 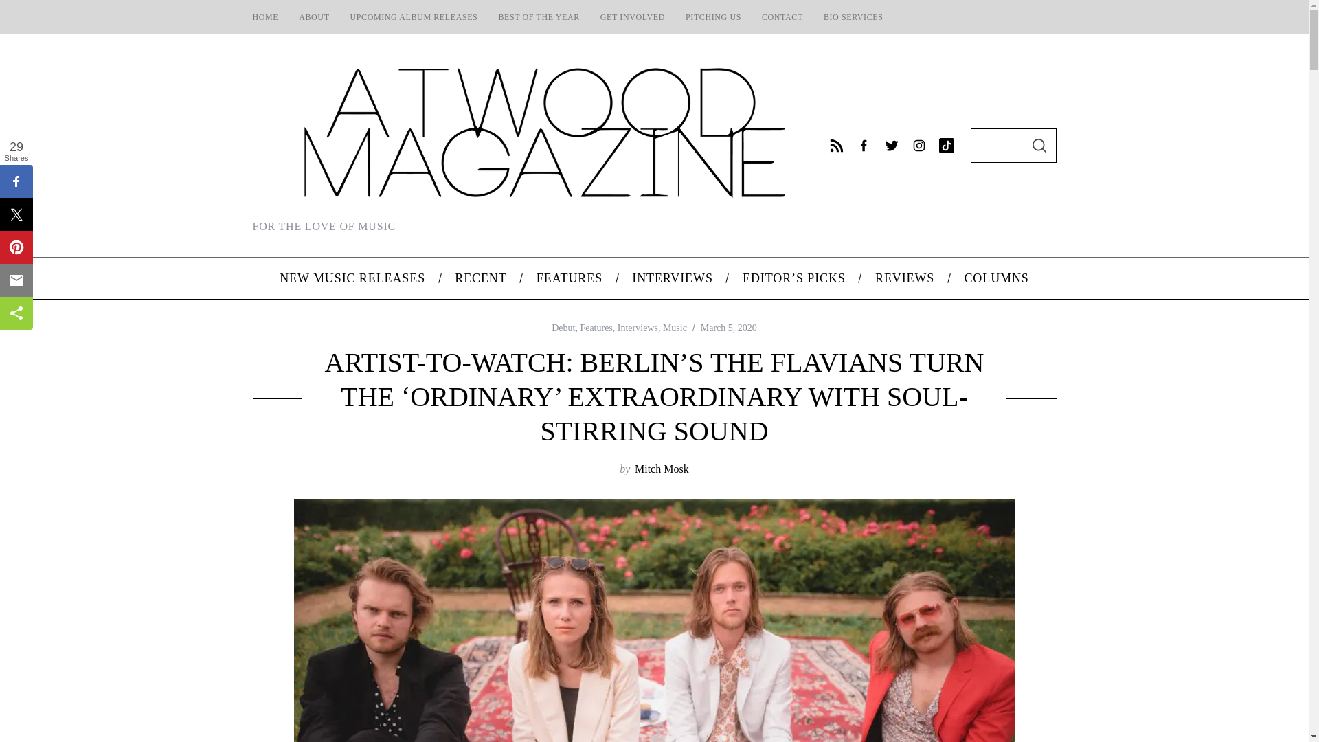 What do you see at coordinates (1039, 145) in the screenshot?
I see `SEARCH` at bounding box center [1039, 145].